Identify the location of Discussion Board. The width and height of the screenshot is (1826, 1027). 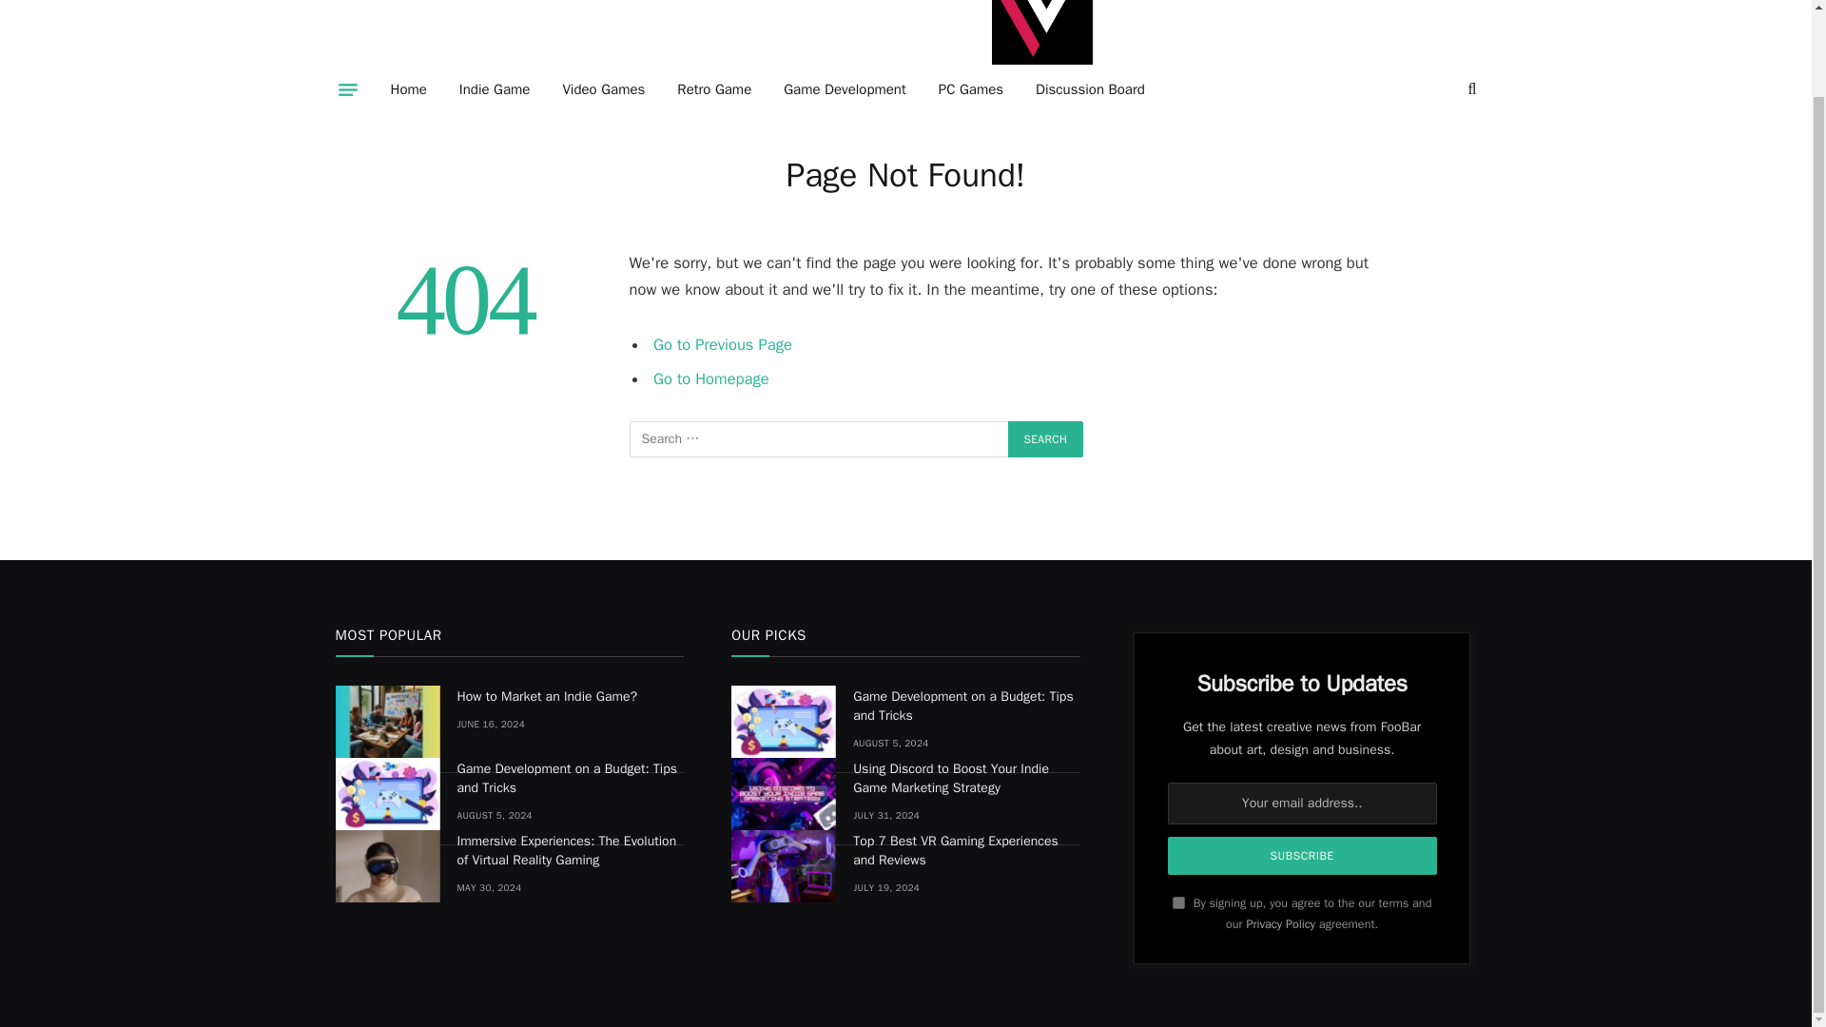
(1090, 89).